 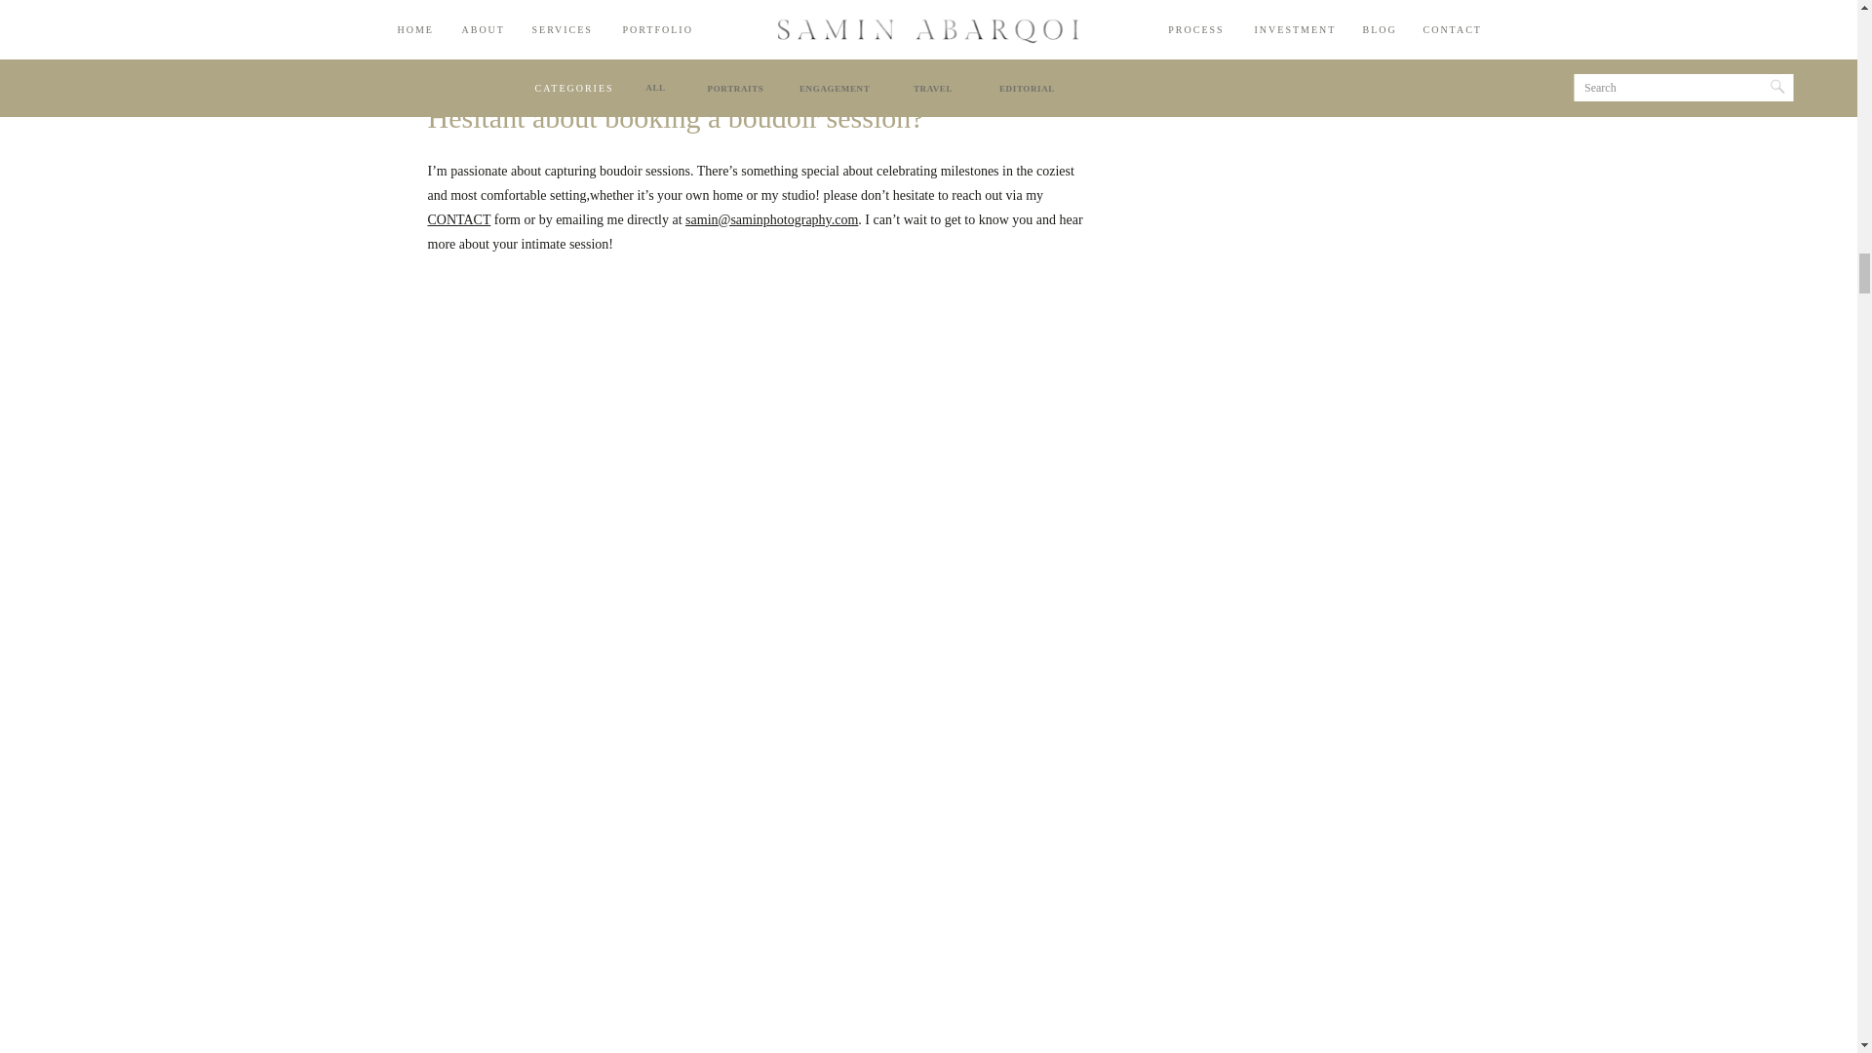 What do you see at coordinates (458, 220) in the screenshot?
I see `CONTACT` at bounding box center [458, 220].